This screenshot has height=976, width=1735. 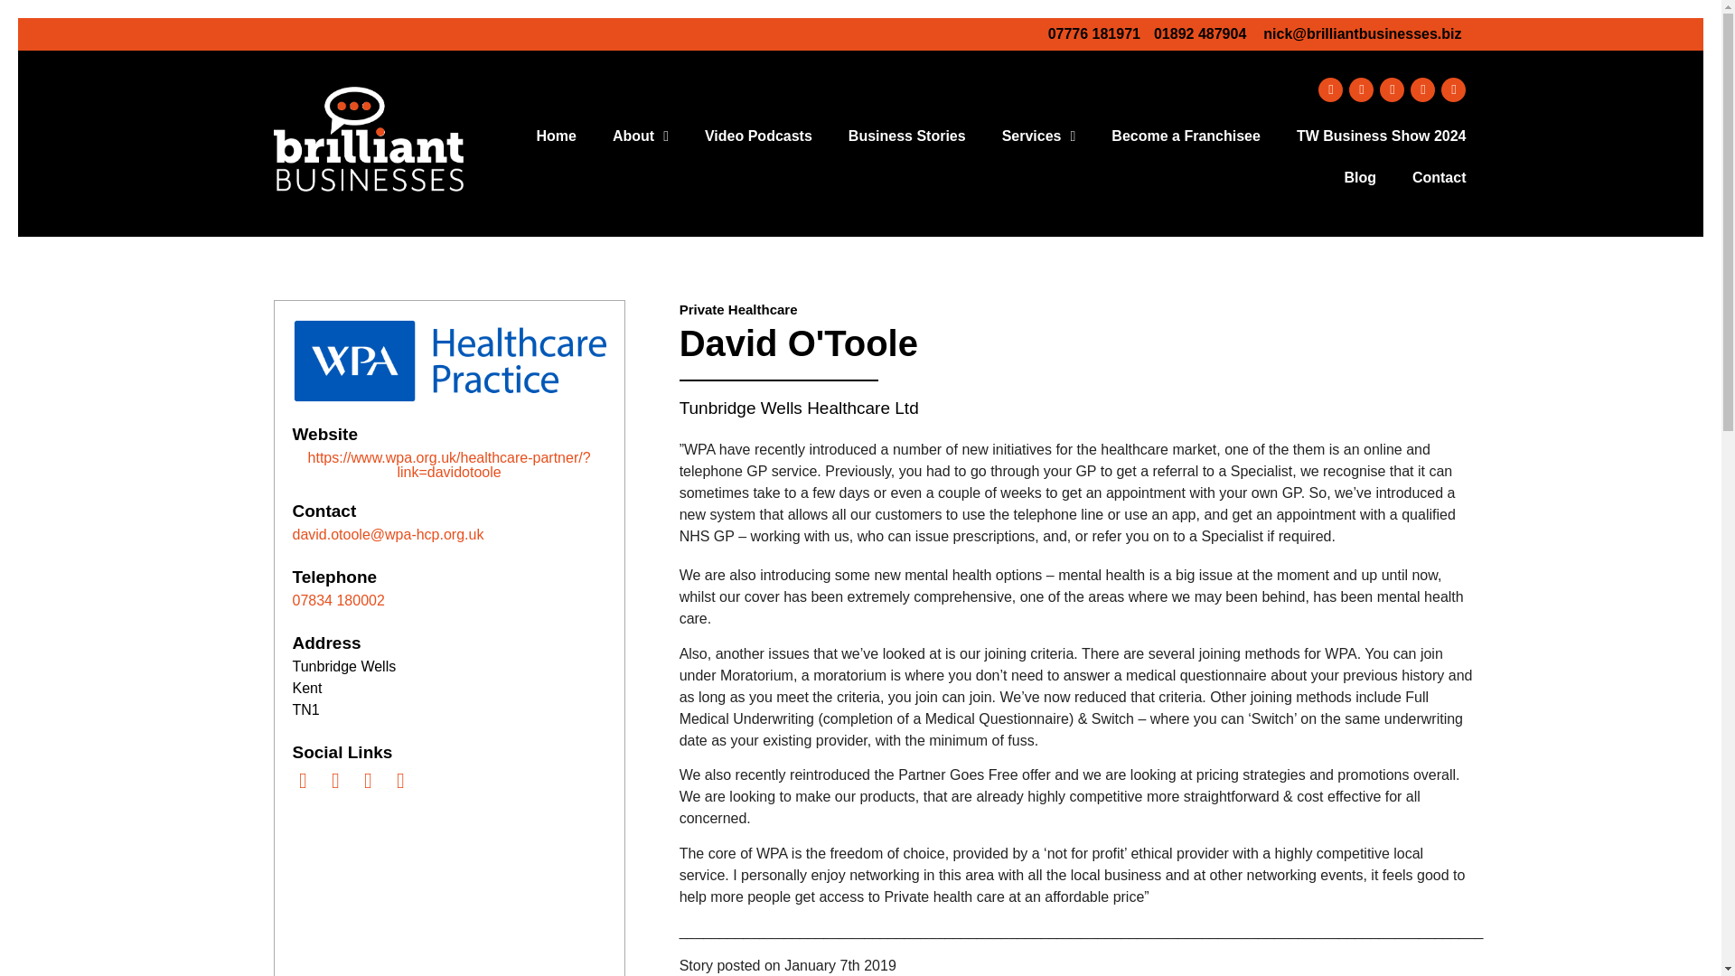 What do you see at coordinates (1359, 177) in the screenshot?
I see `Blog` at bounding box center [1359, 177].